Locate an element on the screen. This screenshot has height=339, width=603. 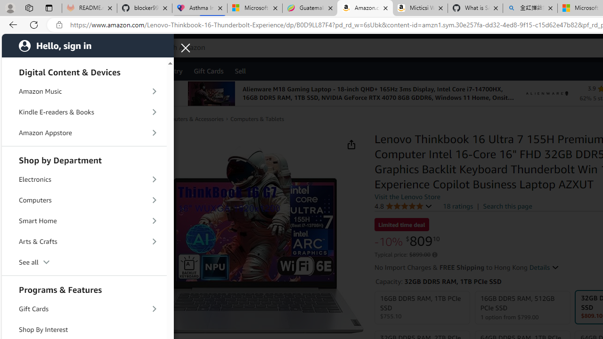
Hello, sign in is located at coordinates (88, 45).